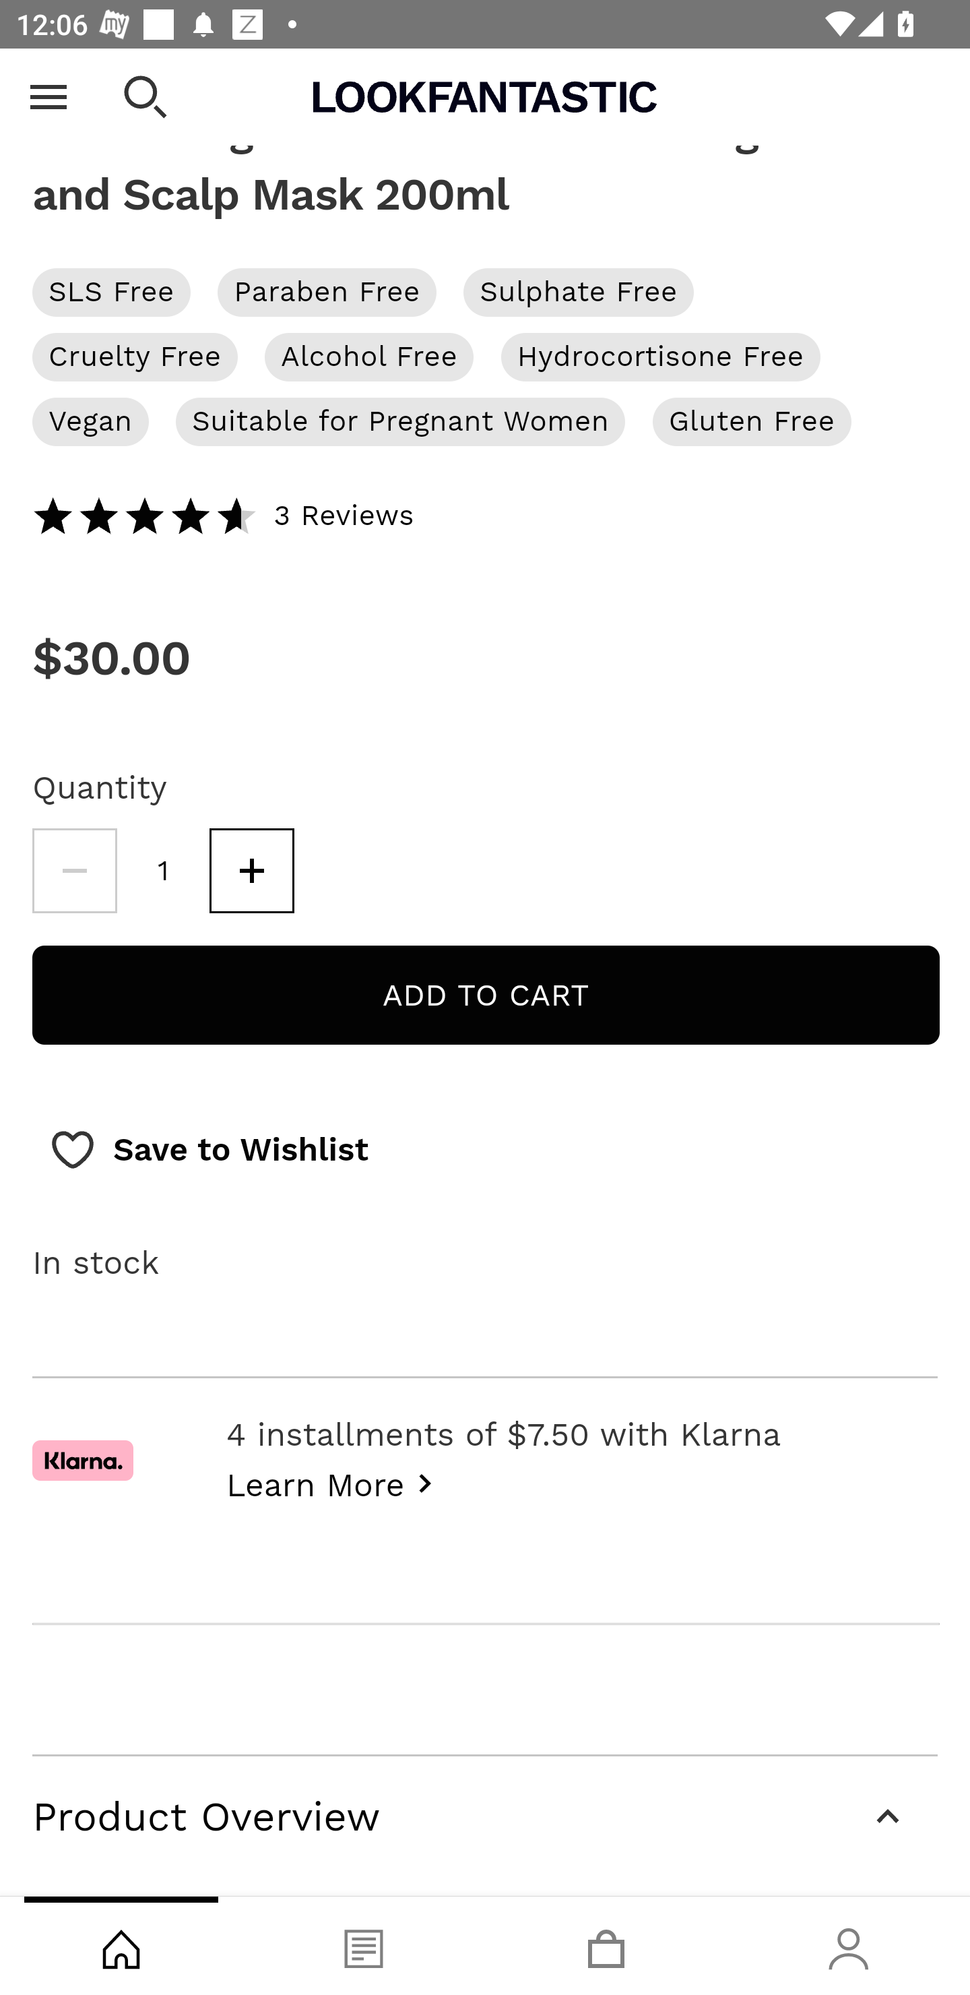 The image size is (970, 1995). Describe the element at coordinates (335, 1483) in the screenshot. I see `Learn More about klarna_slice` at that location.